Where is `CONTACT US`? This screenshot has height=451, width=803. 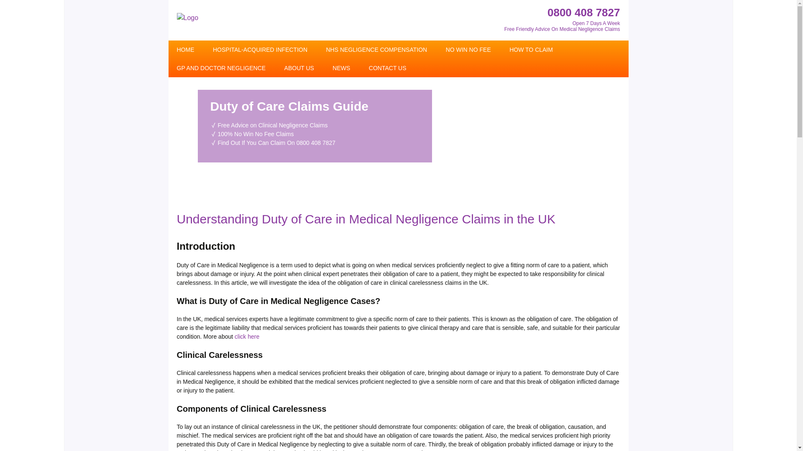
CONTACT US is located at coordinates (388, 68).